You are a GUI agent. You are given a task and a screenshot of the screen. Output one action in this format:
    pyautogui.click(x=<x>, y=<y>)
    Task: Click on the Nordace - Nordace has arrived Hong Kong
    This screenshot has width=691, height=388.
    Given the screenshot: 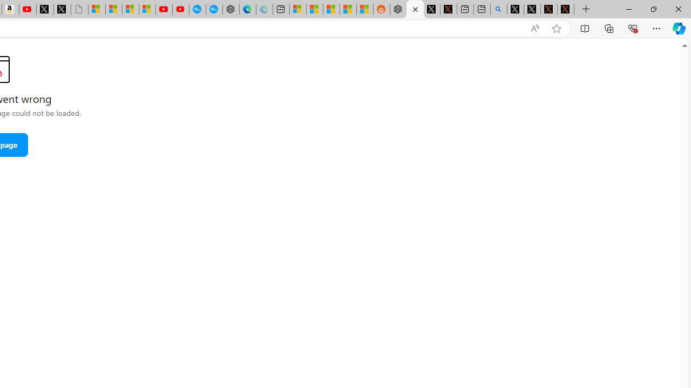 What is the action you would take?
    pyautogui.click(x=231, y=10)
    